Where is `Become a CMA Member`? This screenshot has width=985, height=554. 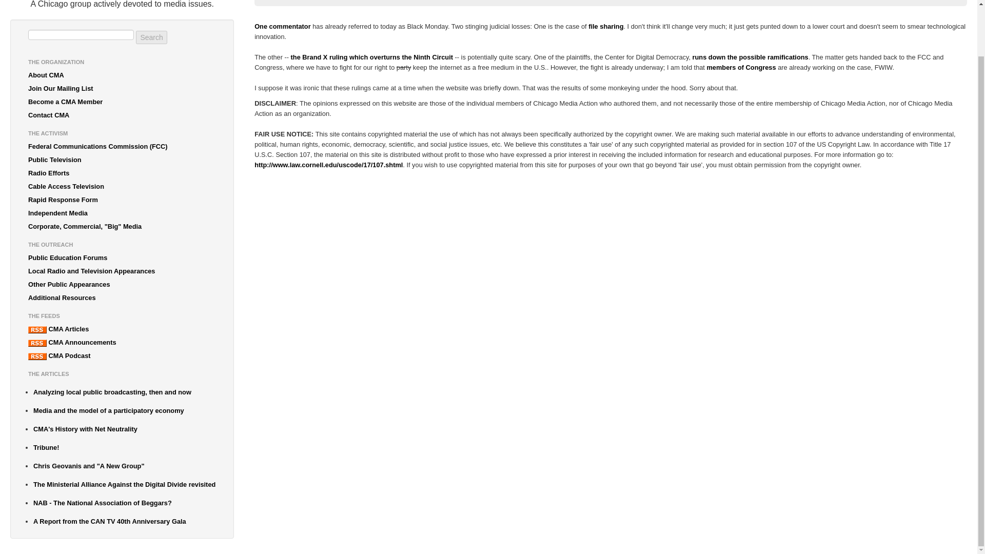
Become a CMA Member is located at coordinates (122, 102).